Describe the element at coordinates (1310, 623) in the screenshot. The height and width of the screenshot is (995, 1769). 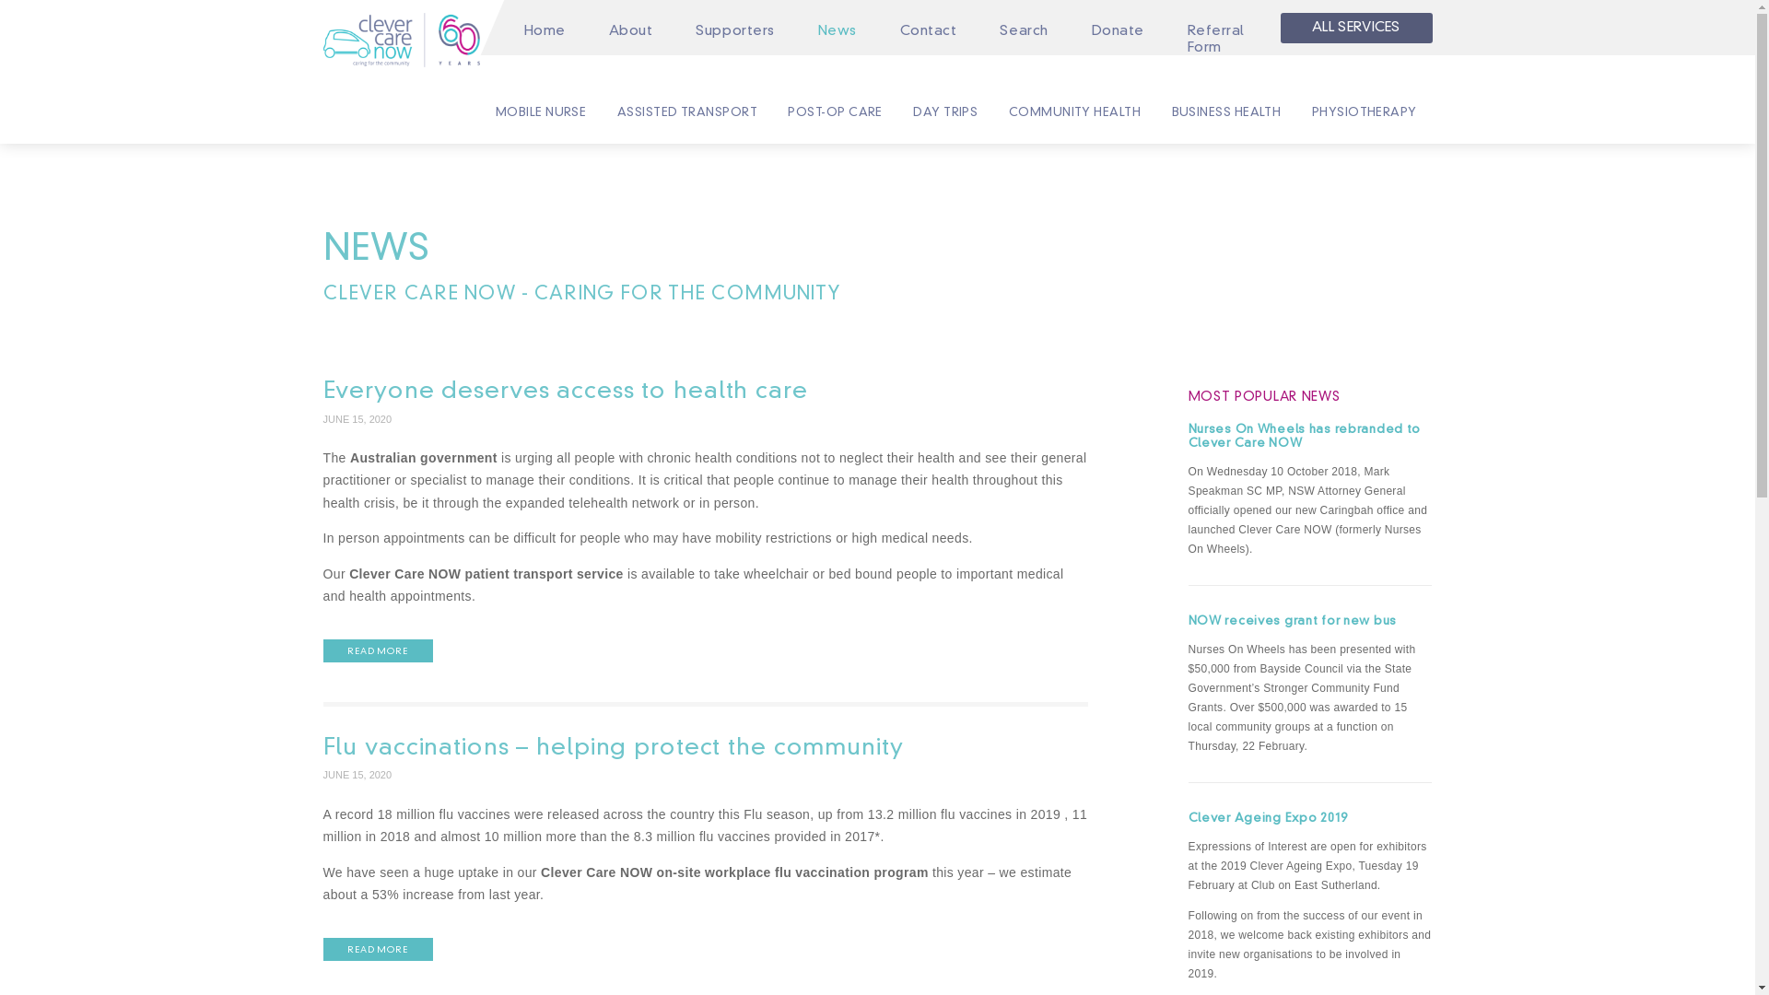
I see `NOW receives grant for new bus` at that location.